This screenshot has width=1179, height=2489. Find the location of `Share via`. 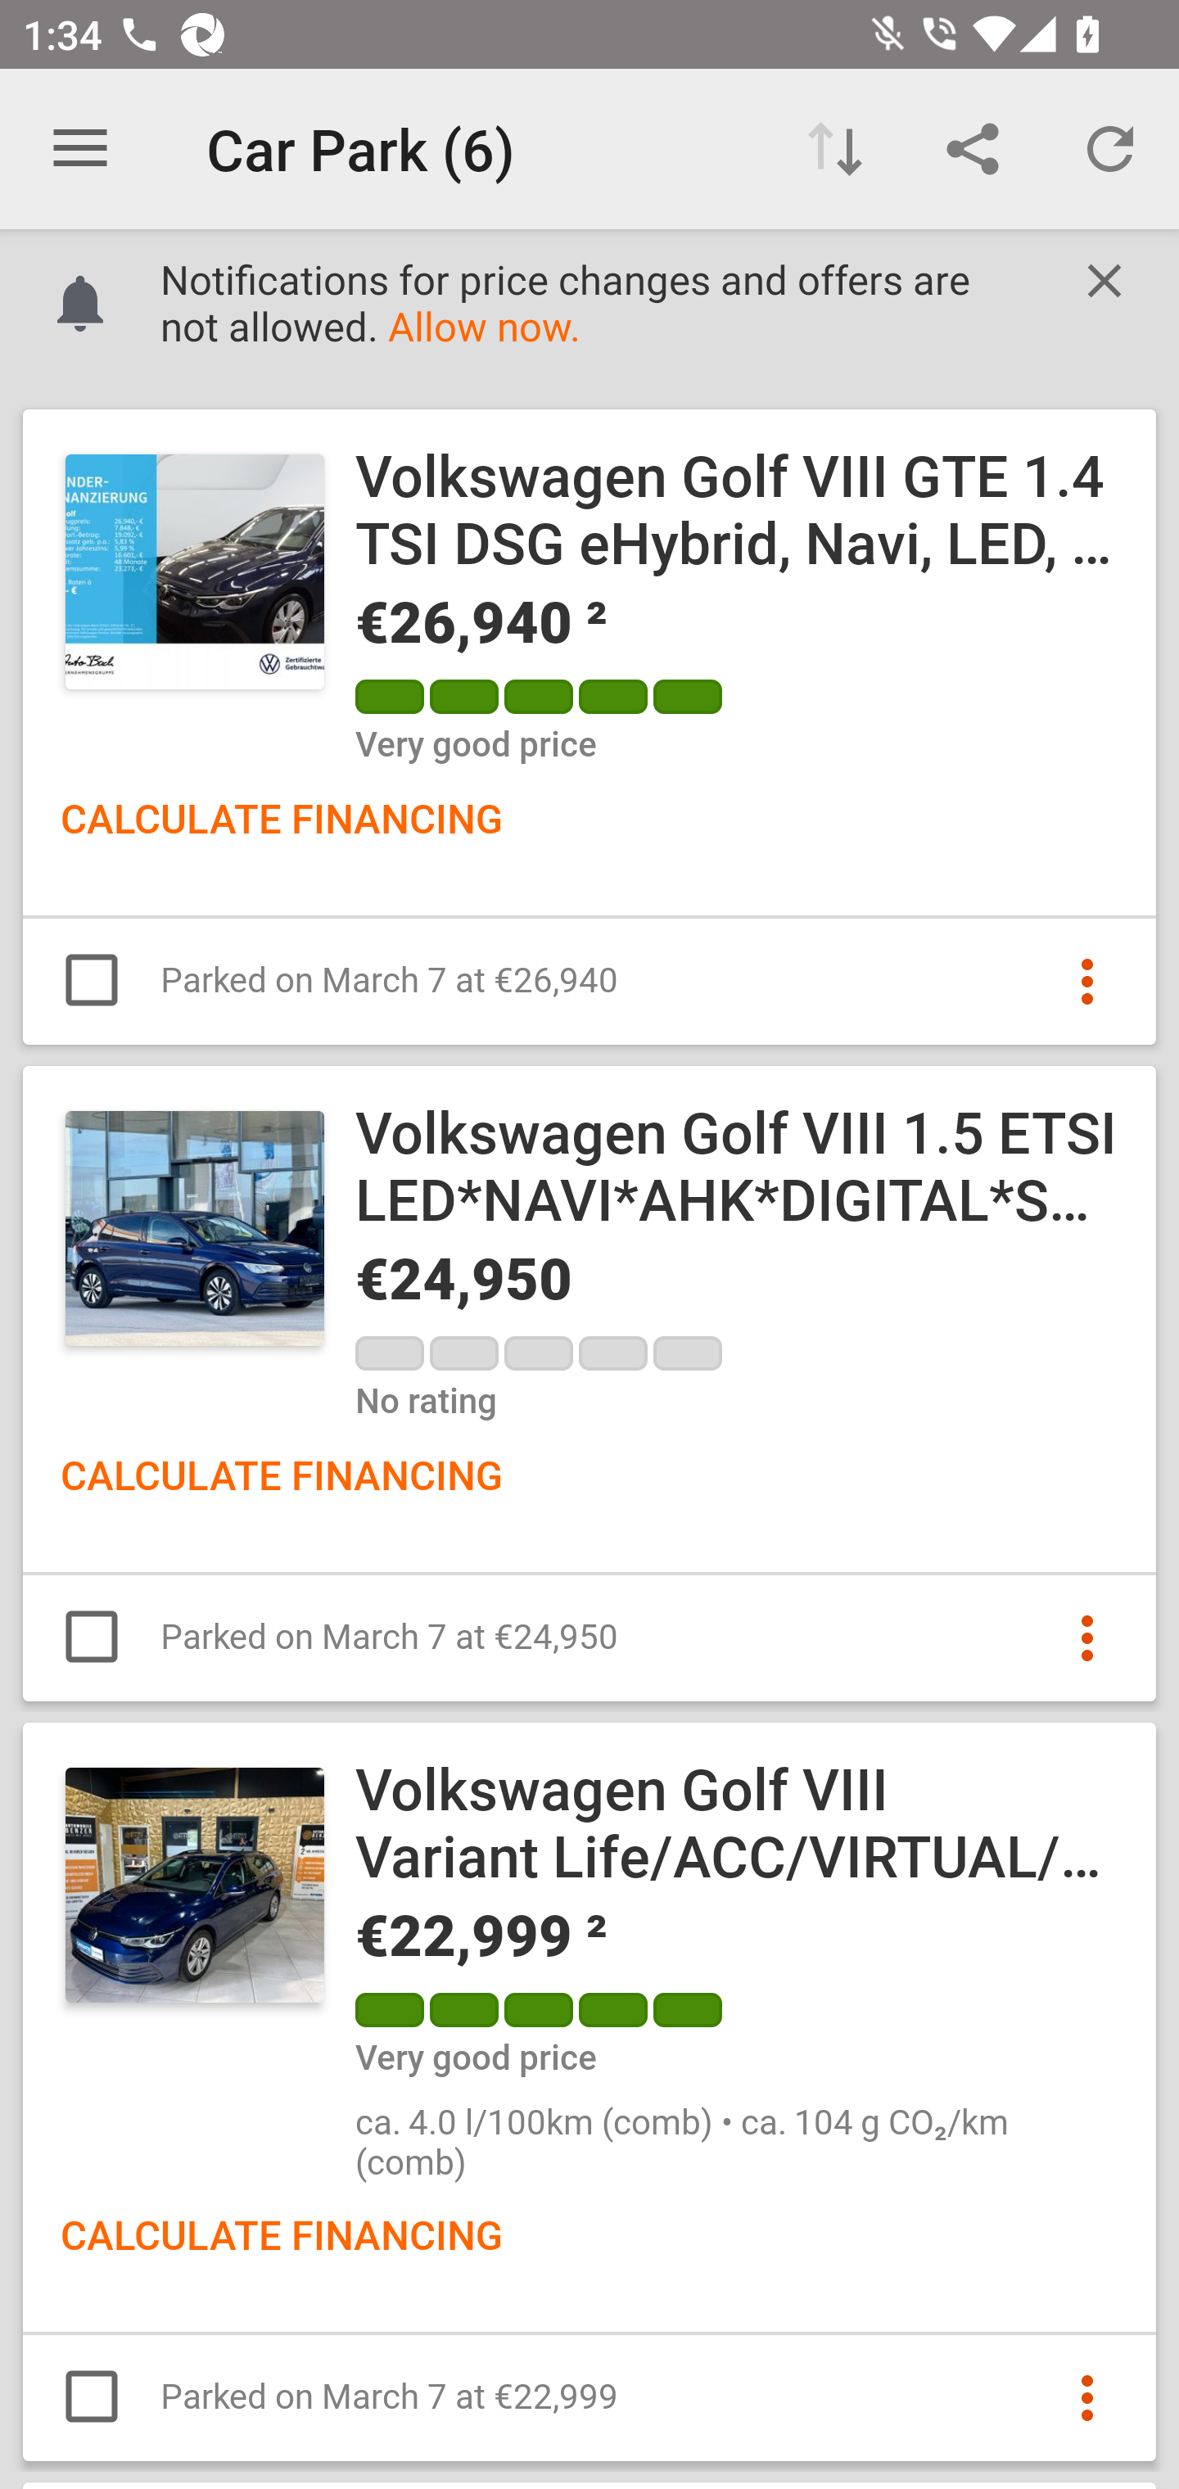

Share via is located at coordinates (973, 149).